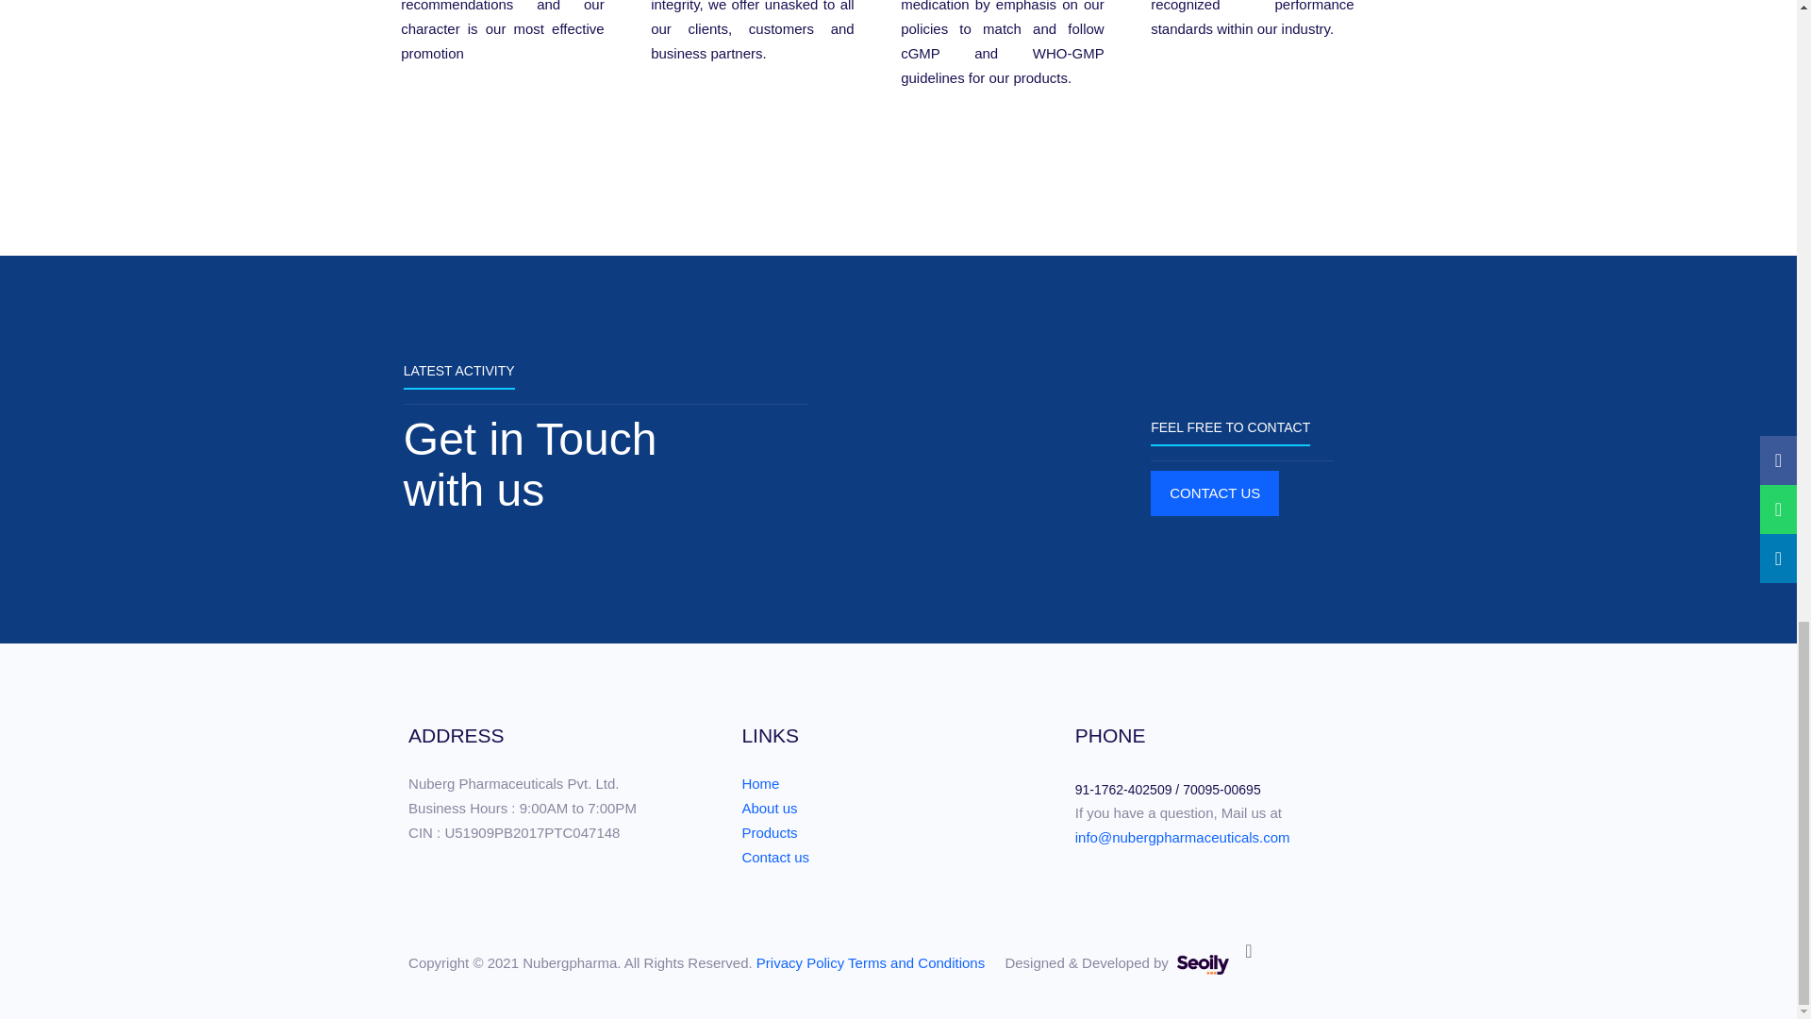 The width and height of the screenshot is (1811, 1019). I want to click on Home, so click(759, 783).